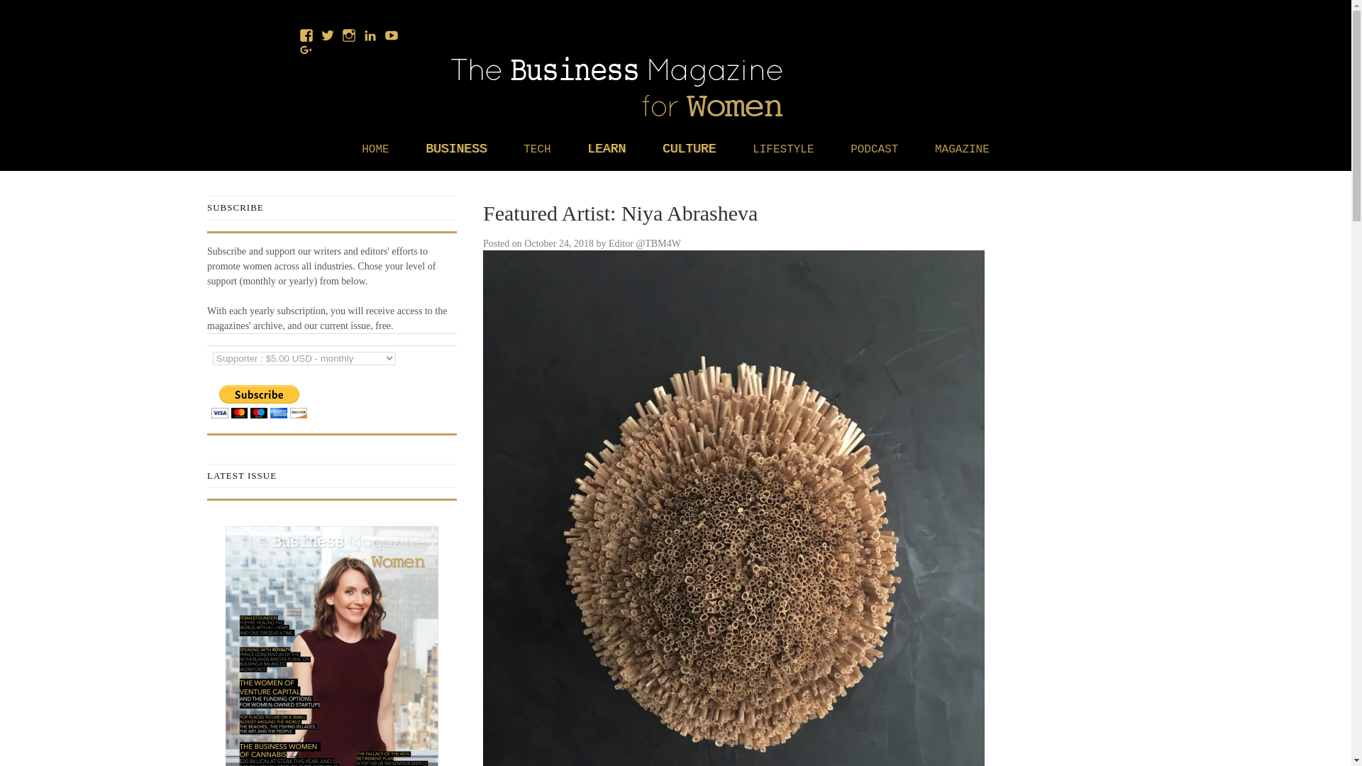 Image resolution: width=1362 pixels, height=766 pixels. Describe the element at coordinates (874, 150) in the screenshot. I see `PODCAST` at that location.